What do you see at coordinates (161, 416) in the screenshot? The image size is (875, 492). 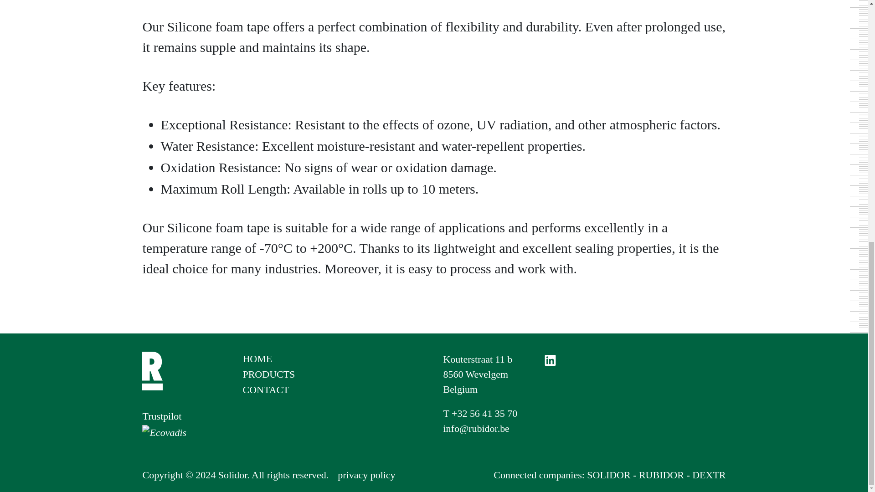 I see `Trustpilot` at bounding box center [161, 416].